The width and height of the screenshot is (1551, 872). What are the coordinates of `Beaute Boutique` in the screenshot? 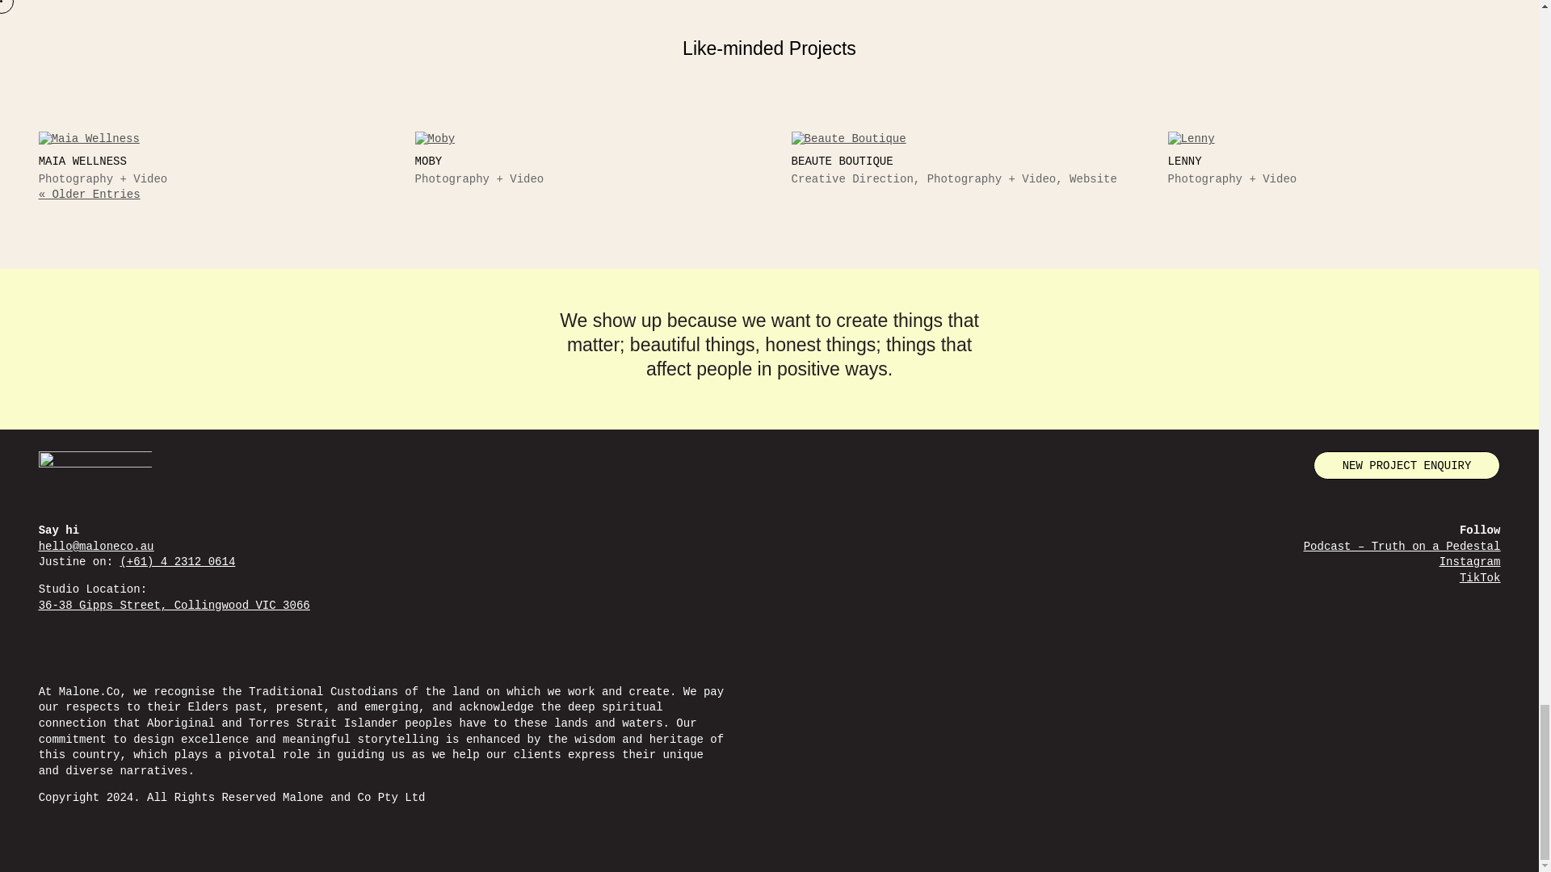 It's located at (958, 139).